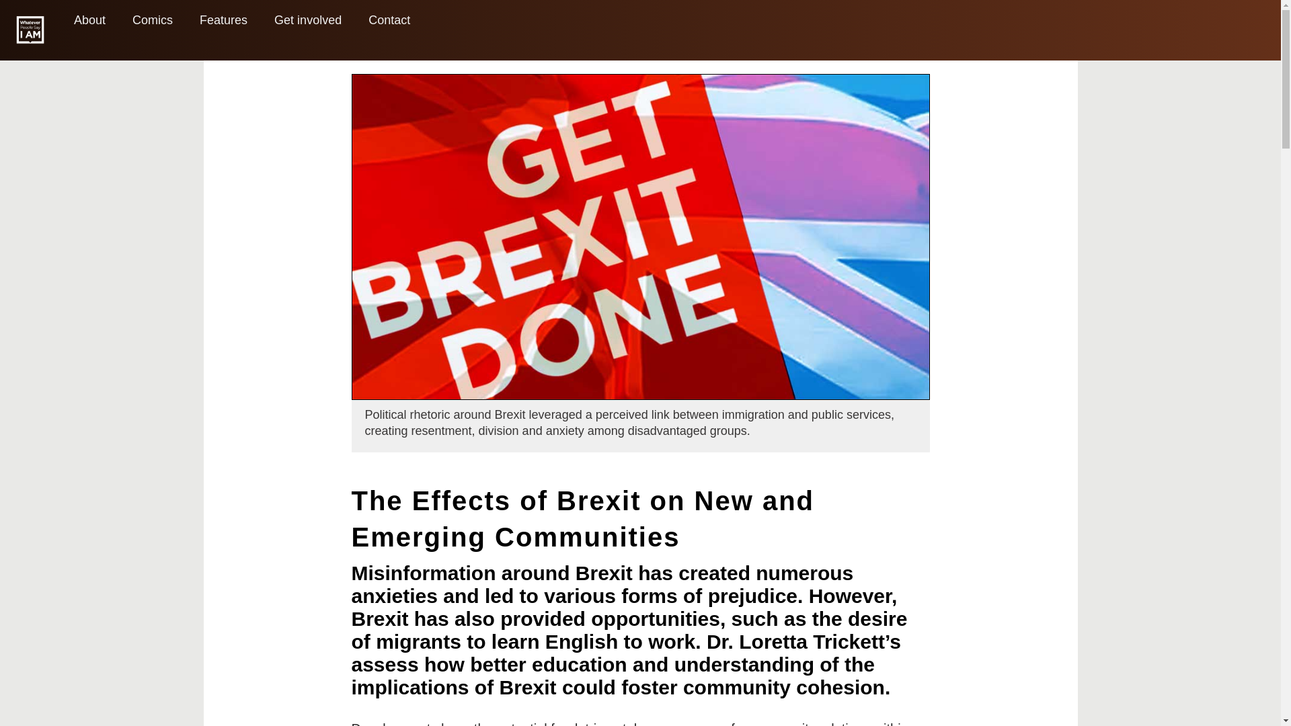  Describe the element at coordinates (89, 20) in the screenshot. I see `About` at that location.